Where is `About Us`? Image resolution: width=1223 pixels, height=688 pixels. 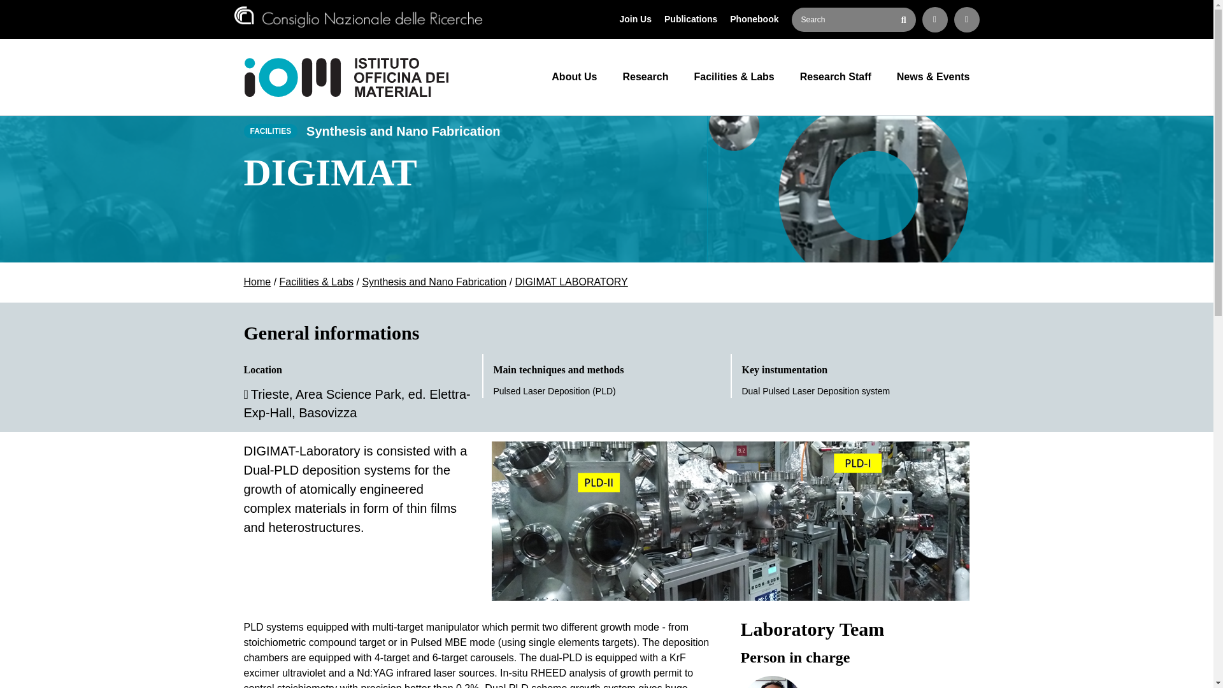 About Us is located at coordinates (257, 282).